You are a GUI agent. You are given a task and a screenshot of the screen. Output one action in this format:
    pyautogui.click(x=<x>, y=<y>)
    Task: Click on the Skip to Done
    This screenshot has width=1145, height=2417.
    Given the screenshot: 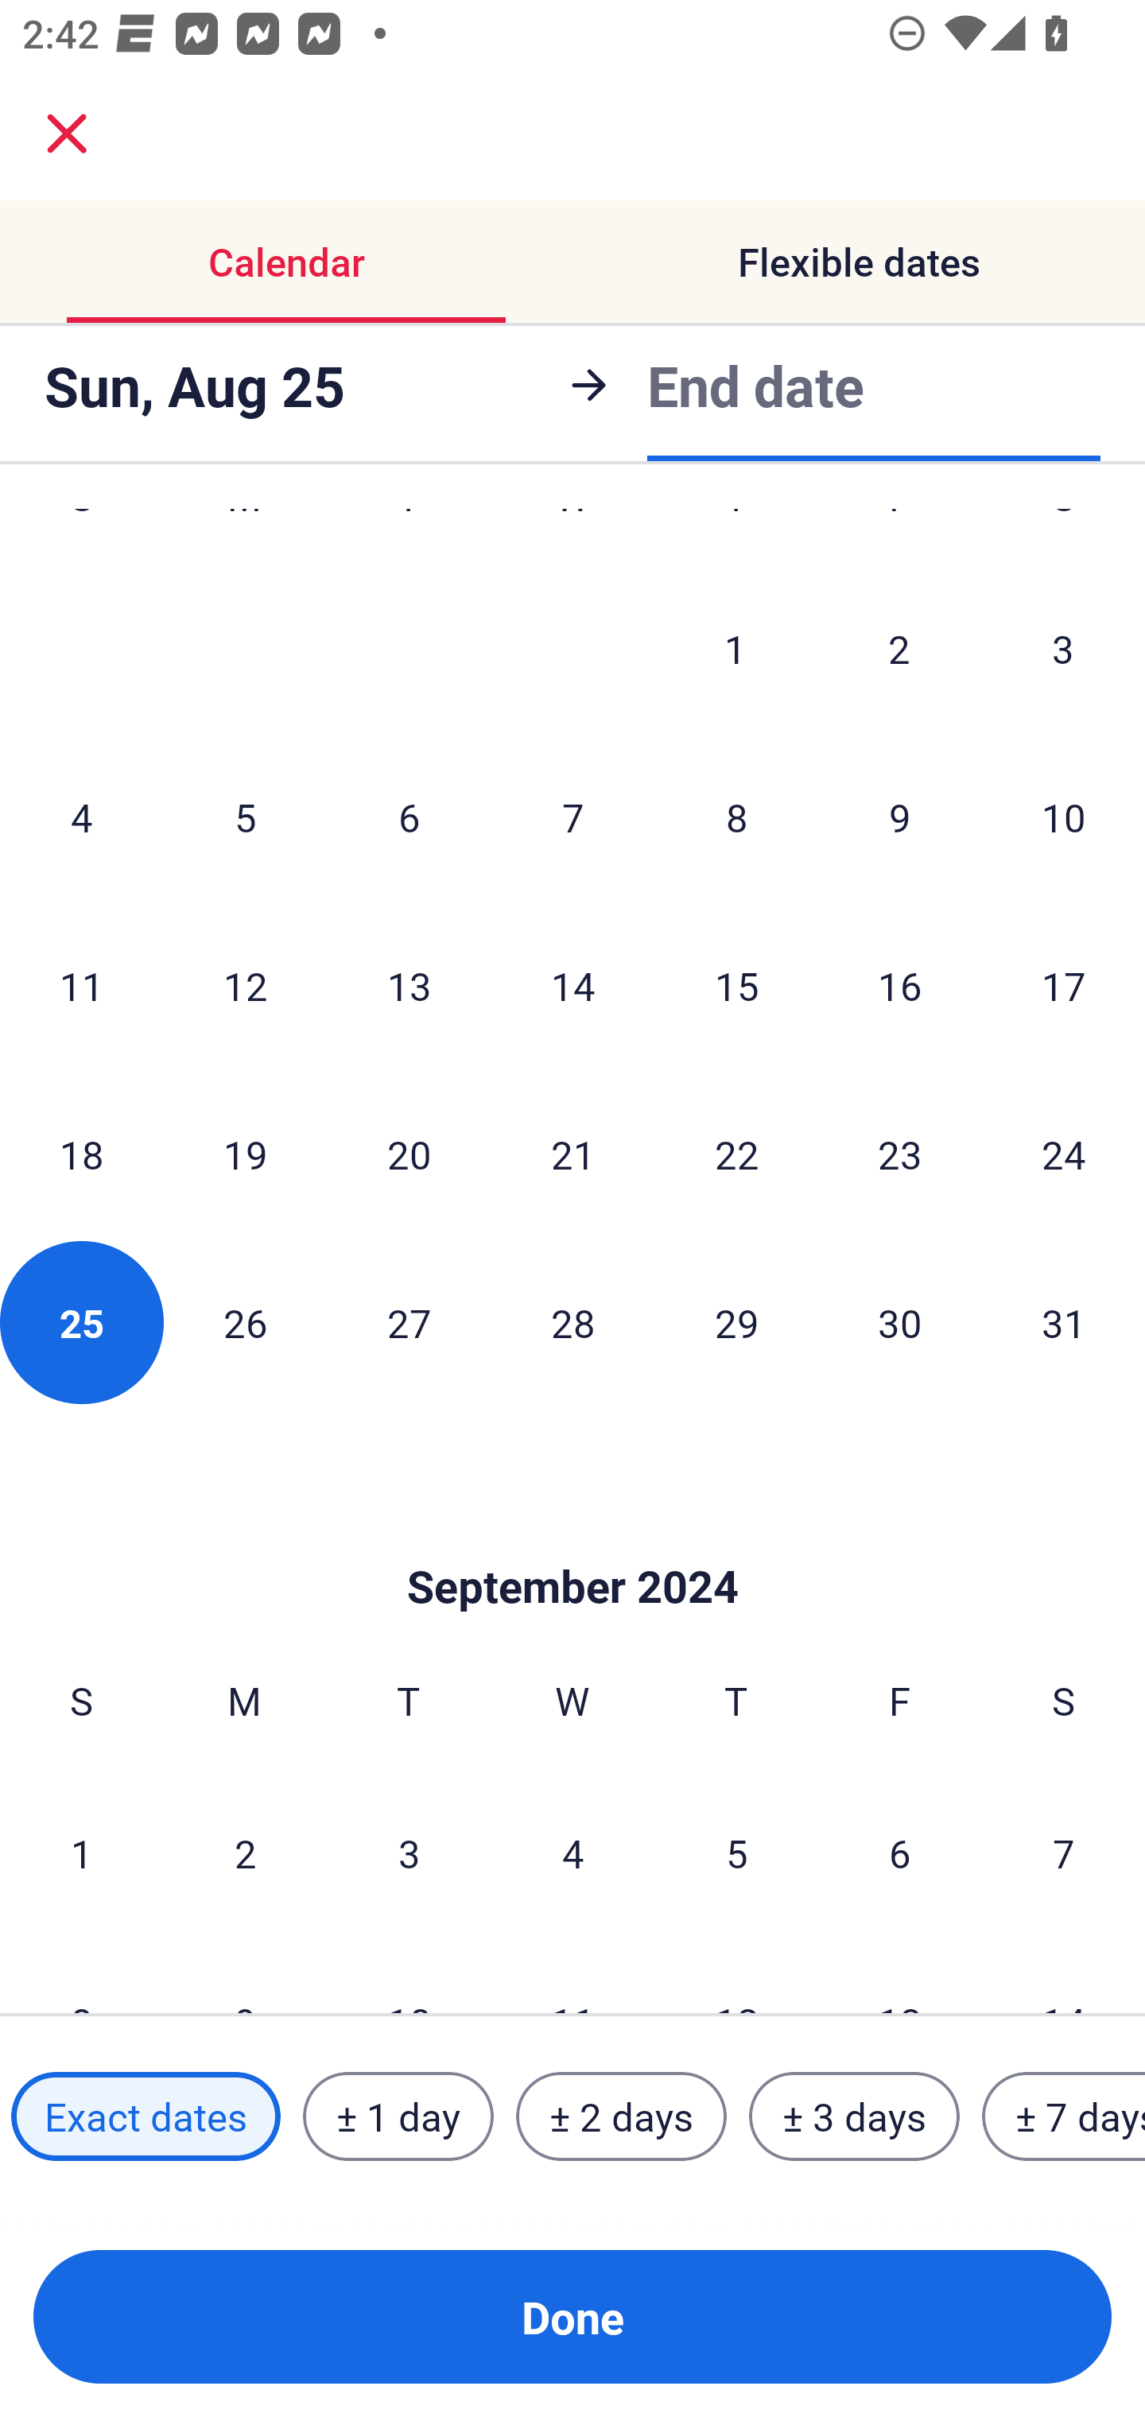 What is the action you would take?
    pyautogui.click(x=572, y=1538)
    